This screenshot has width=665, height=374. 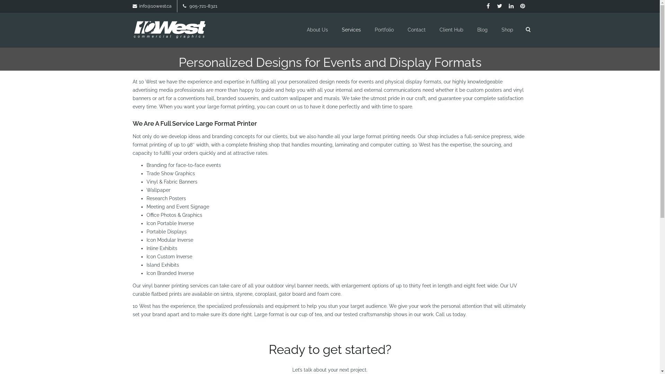 I want to click on About Us, so click(x=317, y=30).